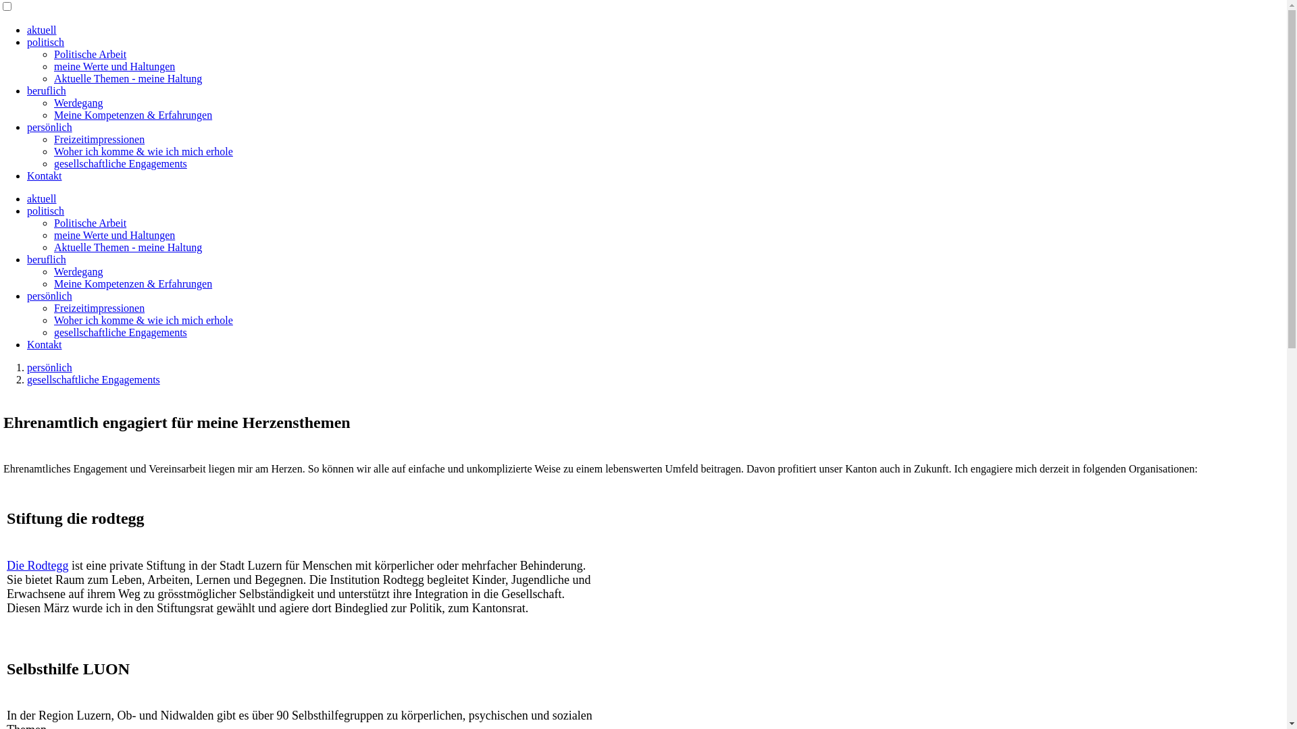 Image resolution: width=1297 pixels, height=729 pixels. I want to click on Freizeitimpressionen, so click(99, 139).